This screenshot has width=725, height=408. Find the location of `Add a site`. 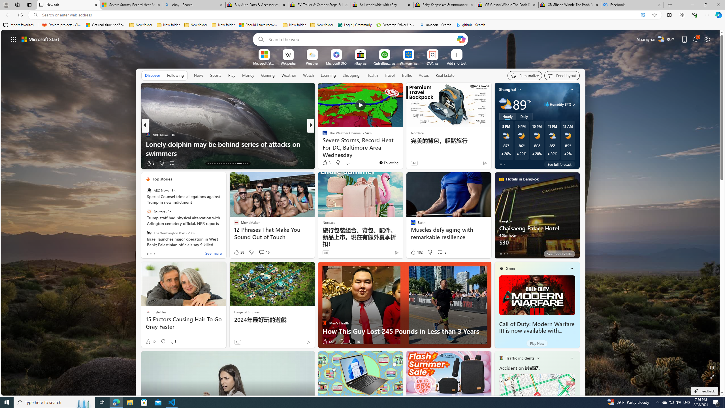

Add a site is located at coordinates (456, 63).